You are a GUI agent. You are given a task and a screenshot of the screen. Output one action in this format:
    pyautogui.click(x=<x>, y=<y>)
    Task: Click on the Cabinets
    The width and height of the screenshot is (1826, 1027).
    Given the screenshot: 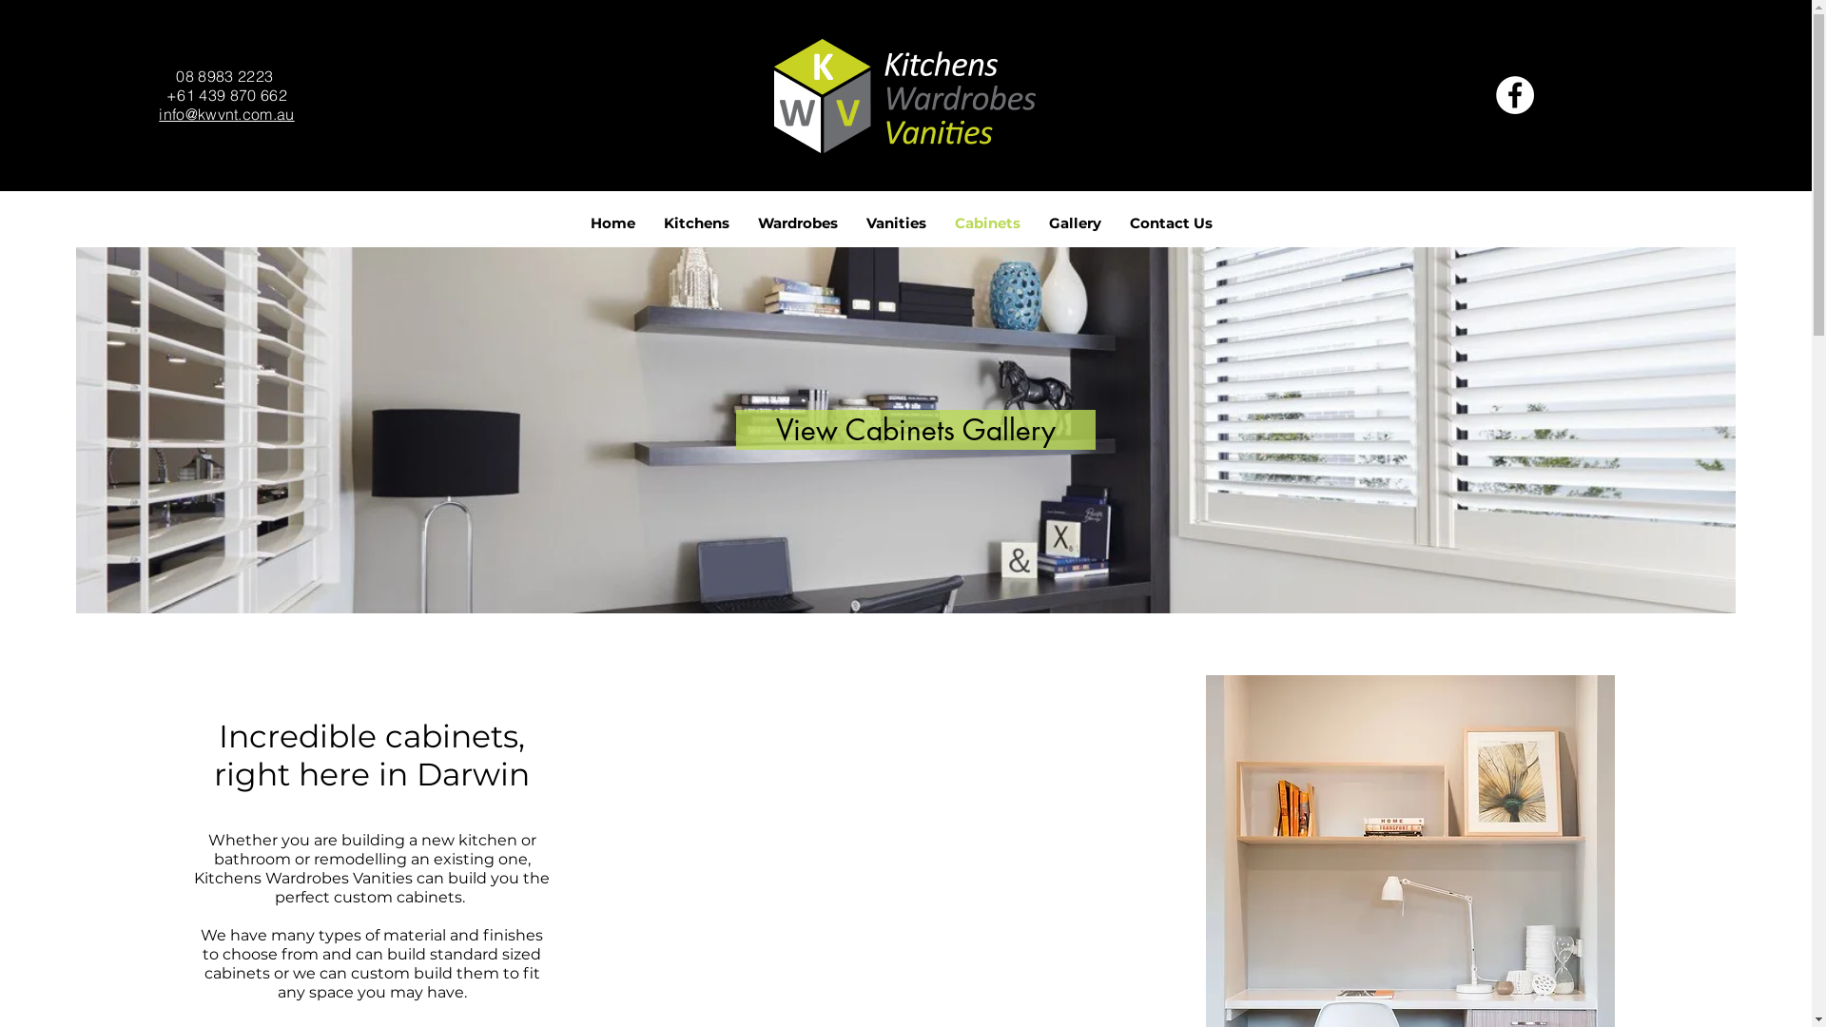 What is the action you would take?
    pyautogui.click(x=986, y=223)
    